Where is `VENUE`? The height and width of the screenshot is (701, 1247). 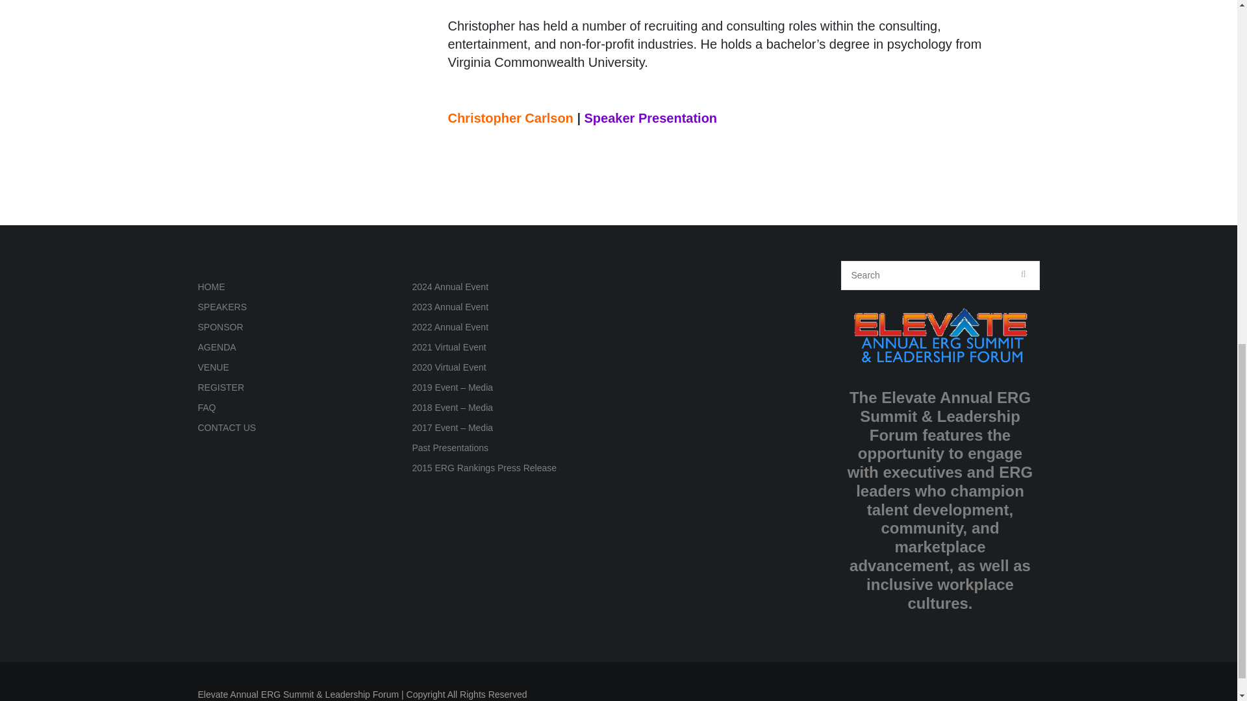
VENUE is located at coordinates (212, 367).